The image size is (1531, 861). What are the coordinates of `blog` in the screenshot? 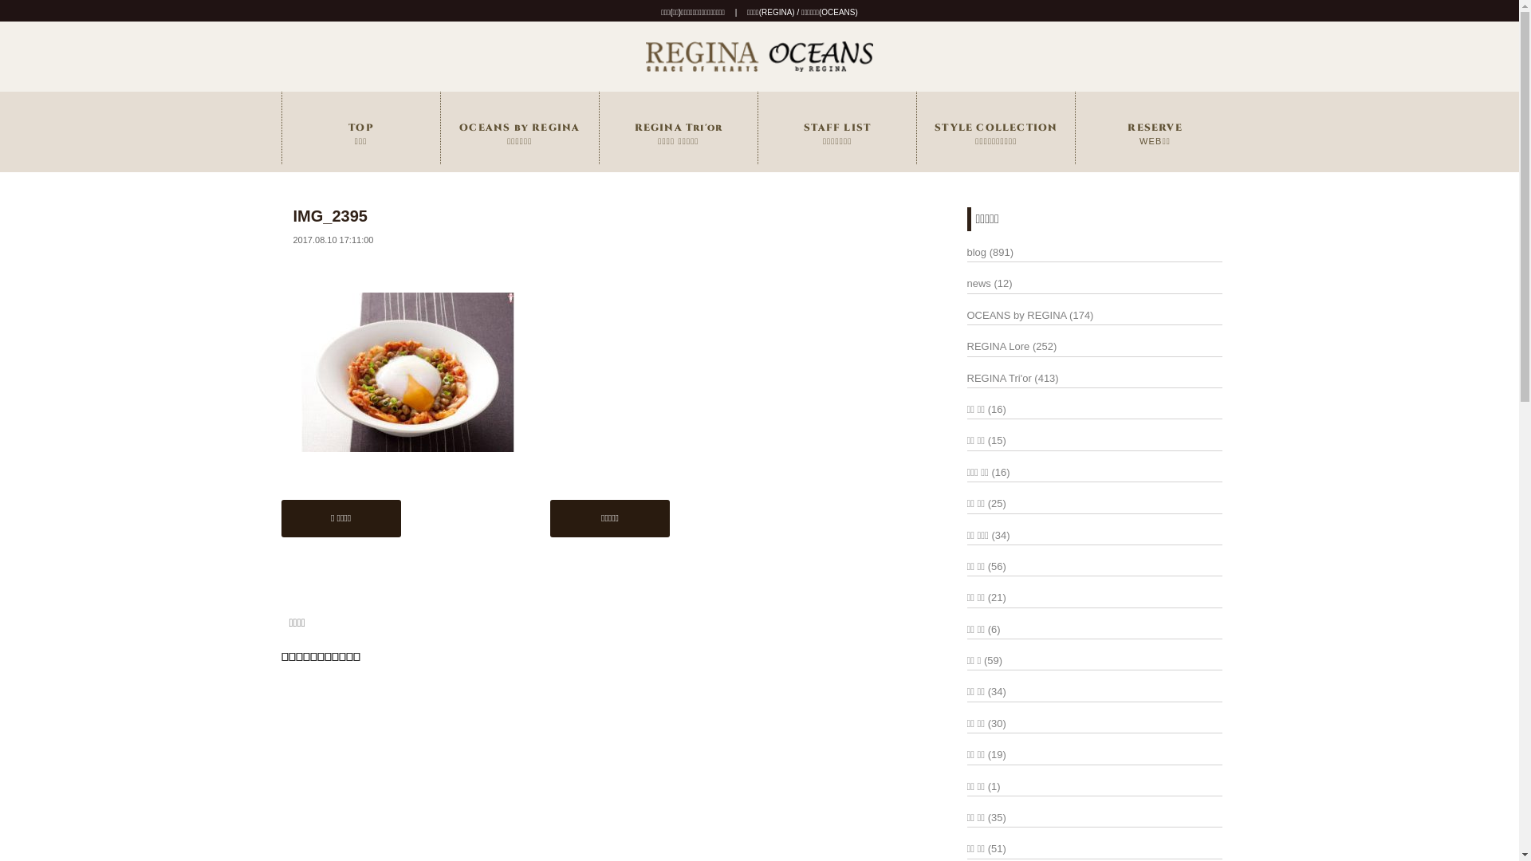 It's located at (976, 252).